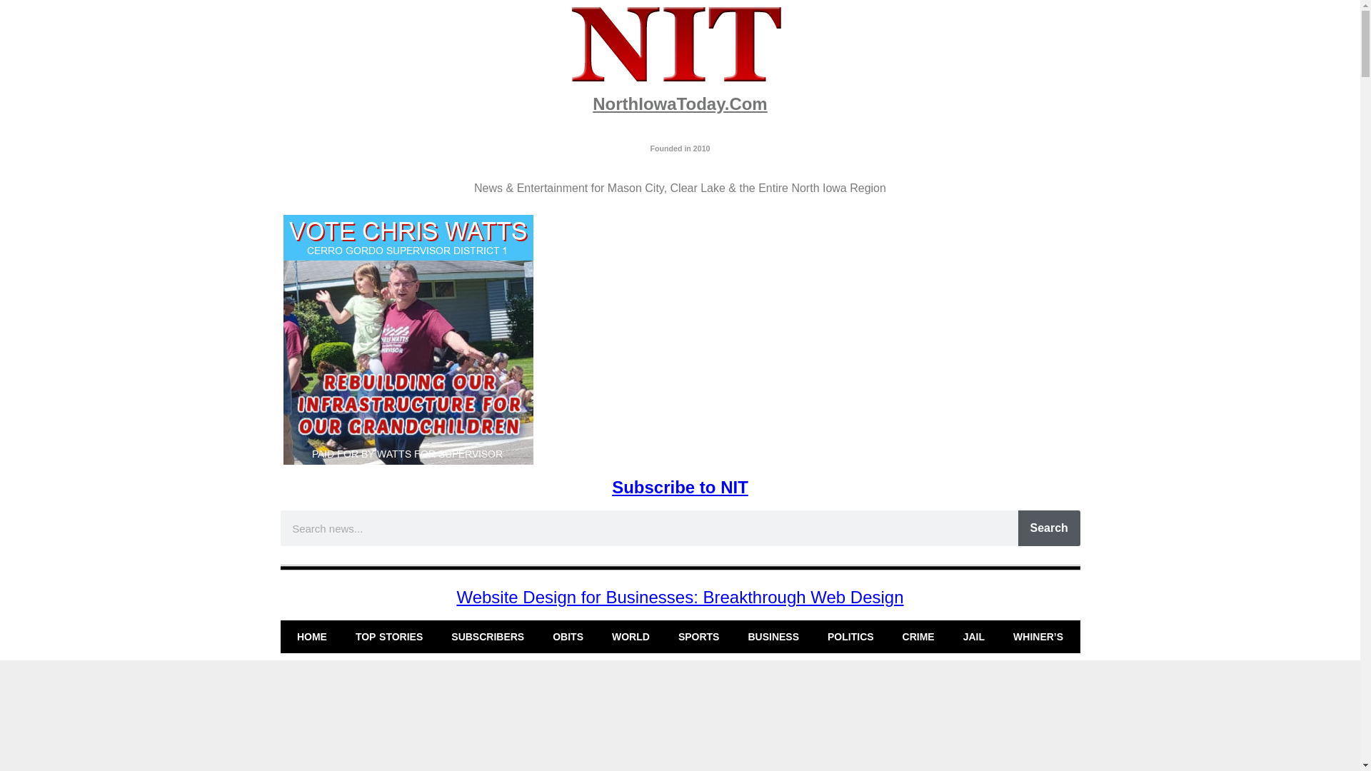  What do you see at coordinates (389, 637) in the screenshot?
I see `TOP STORIES` at bounding box center [389, 637].